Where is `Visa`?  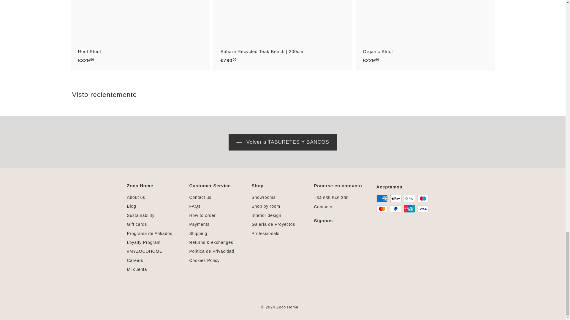 Visa is located at coordinates (423, 209).